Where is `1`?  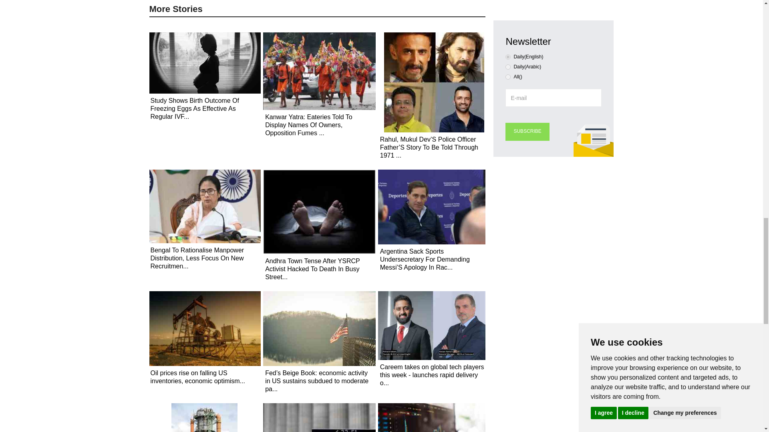
1 is located at coordinates (508, 66).